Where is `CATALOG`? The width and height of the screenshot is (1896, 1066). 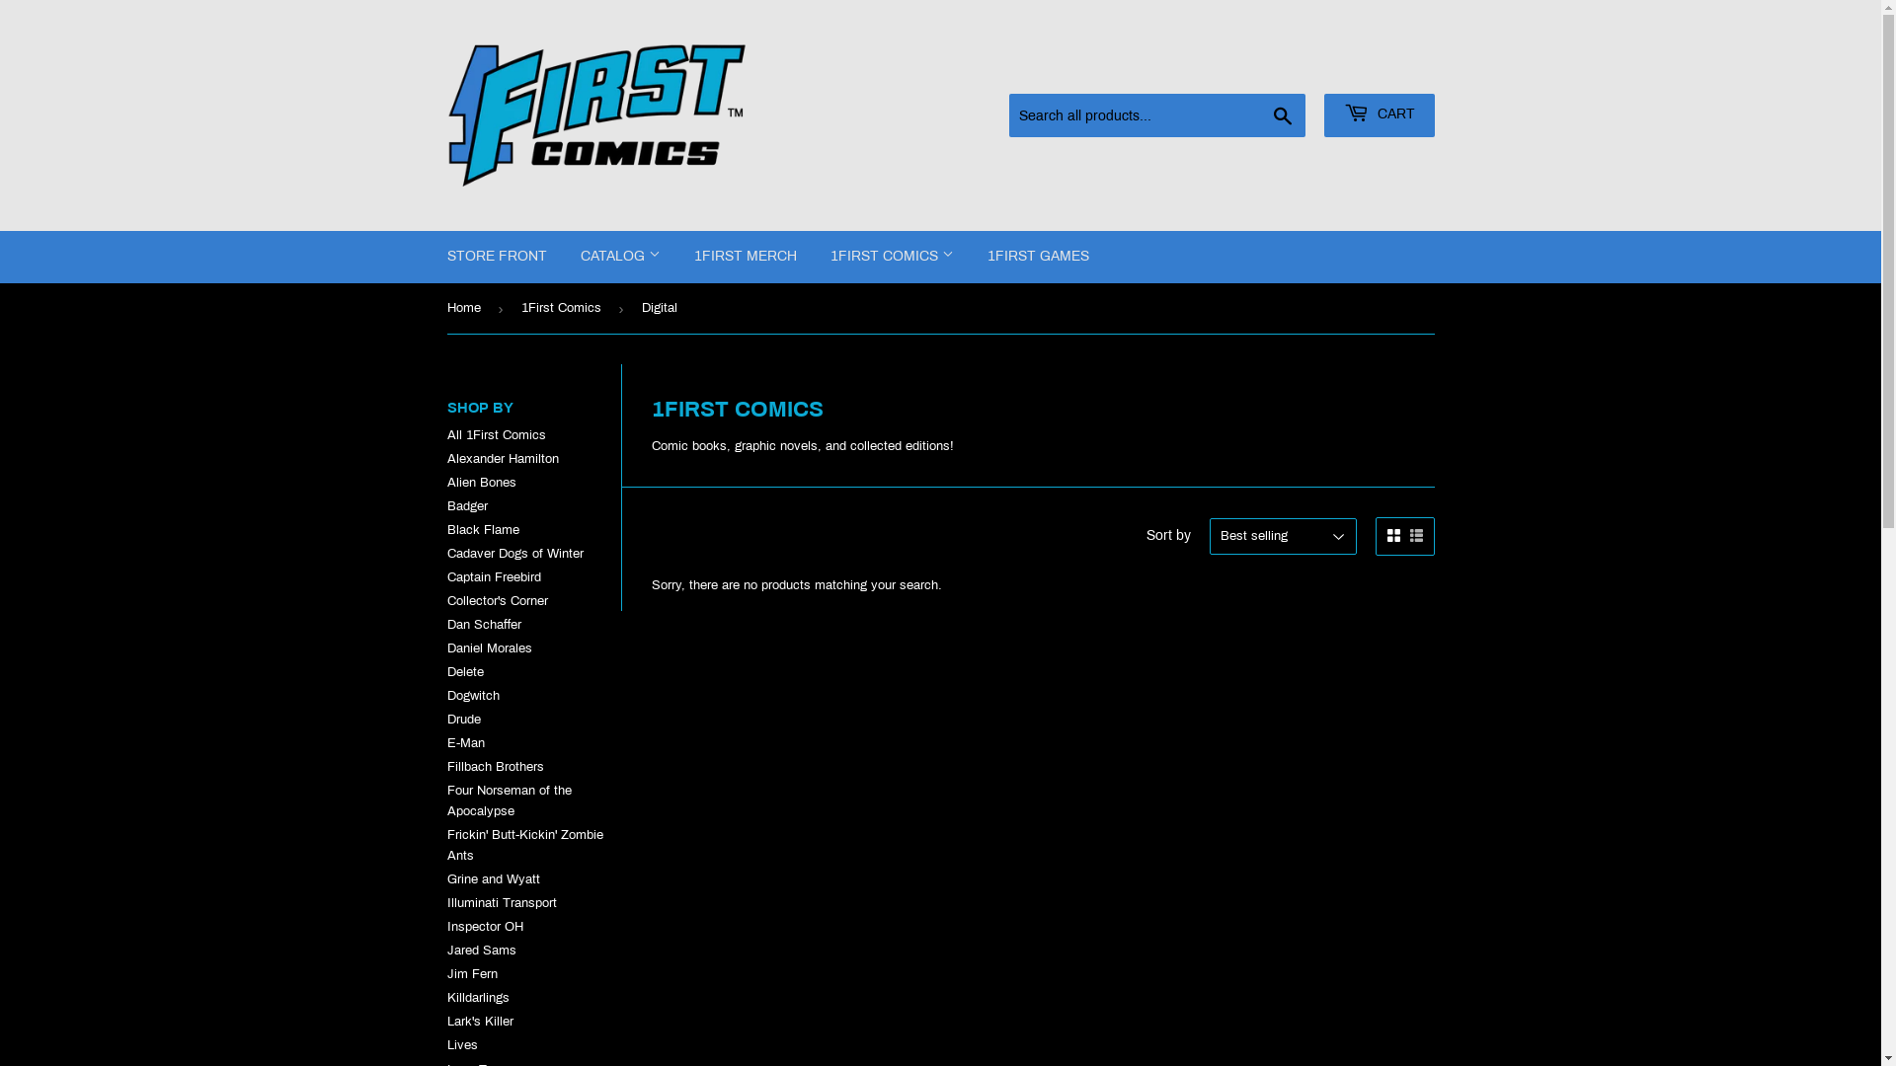
CATALOG is located at coordinates (620, 257).